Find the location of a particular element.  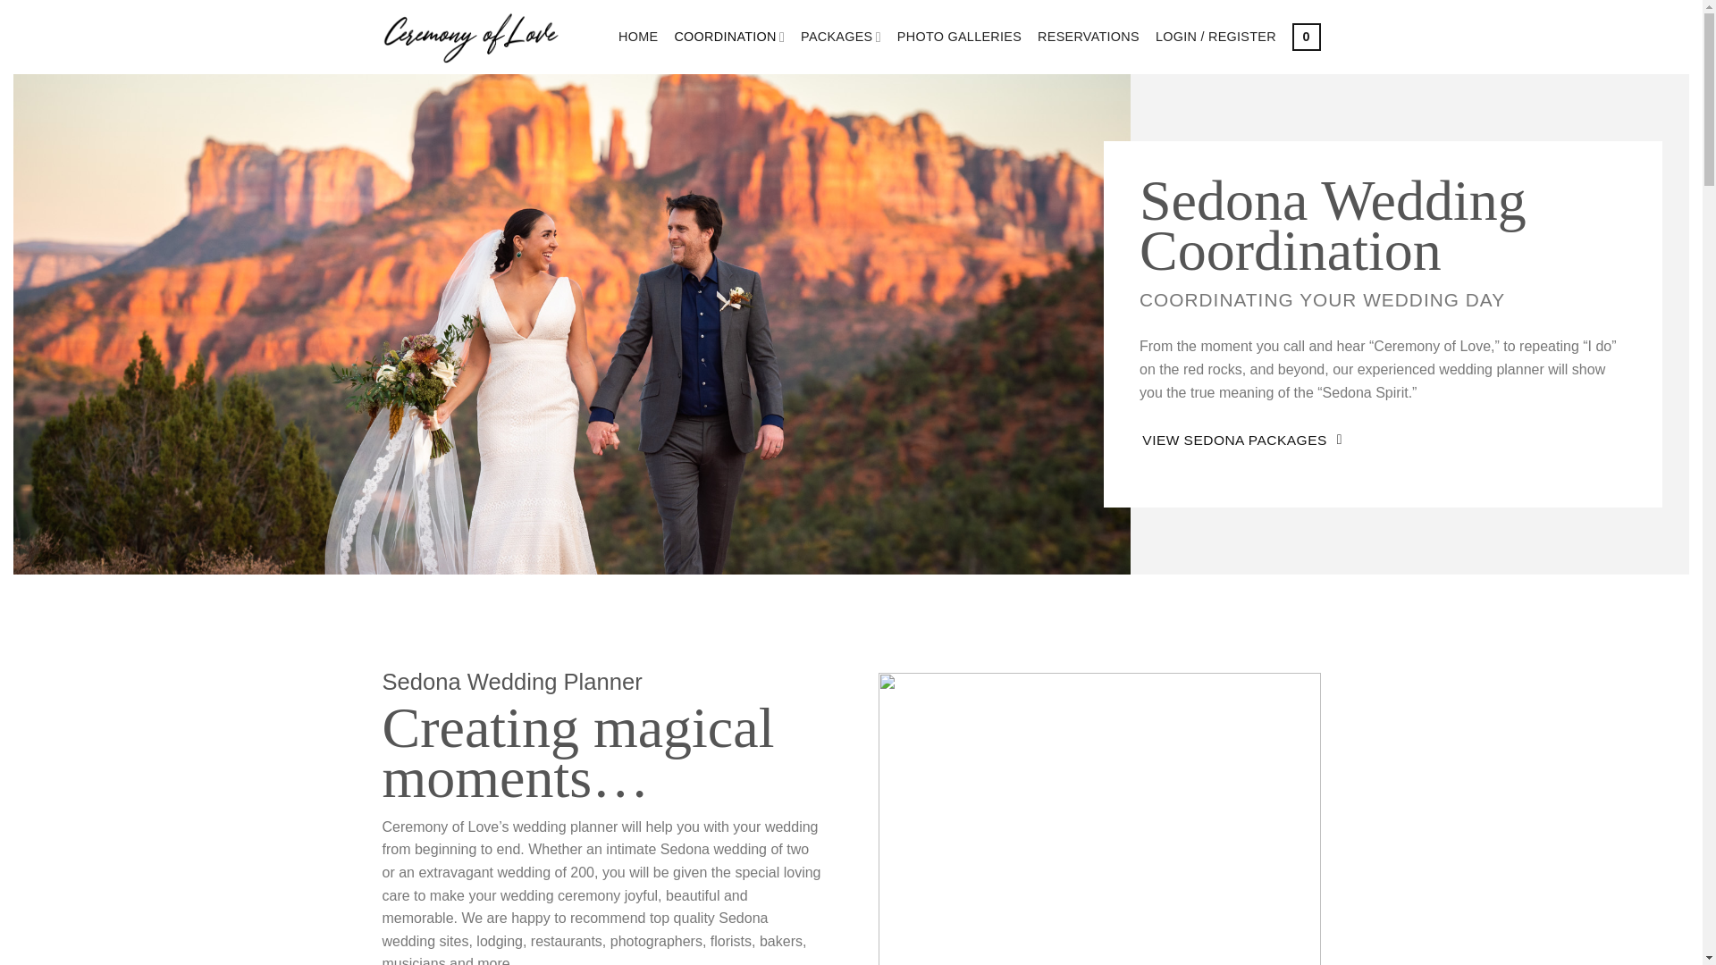

PACKAGES is located at coordinates (841, 36).